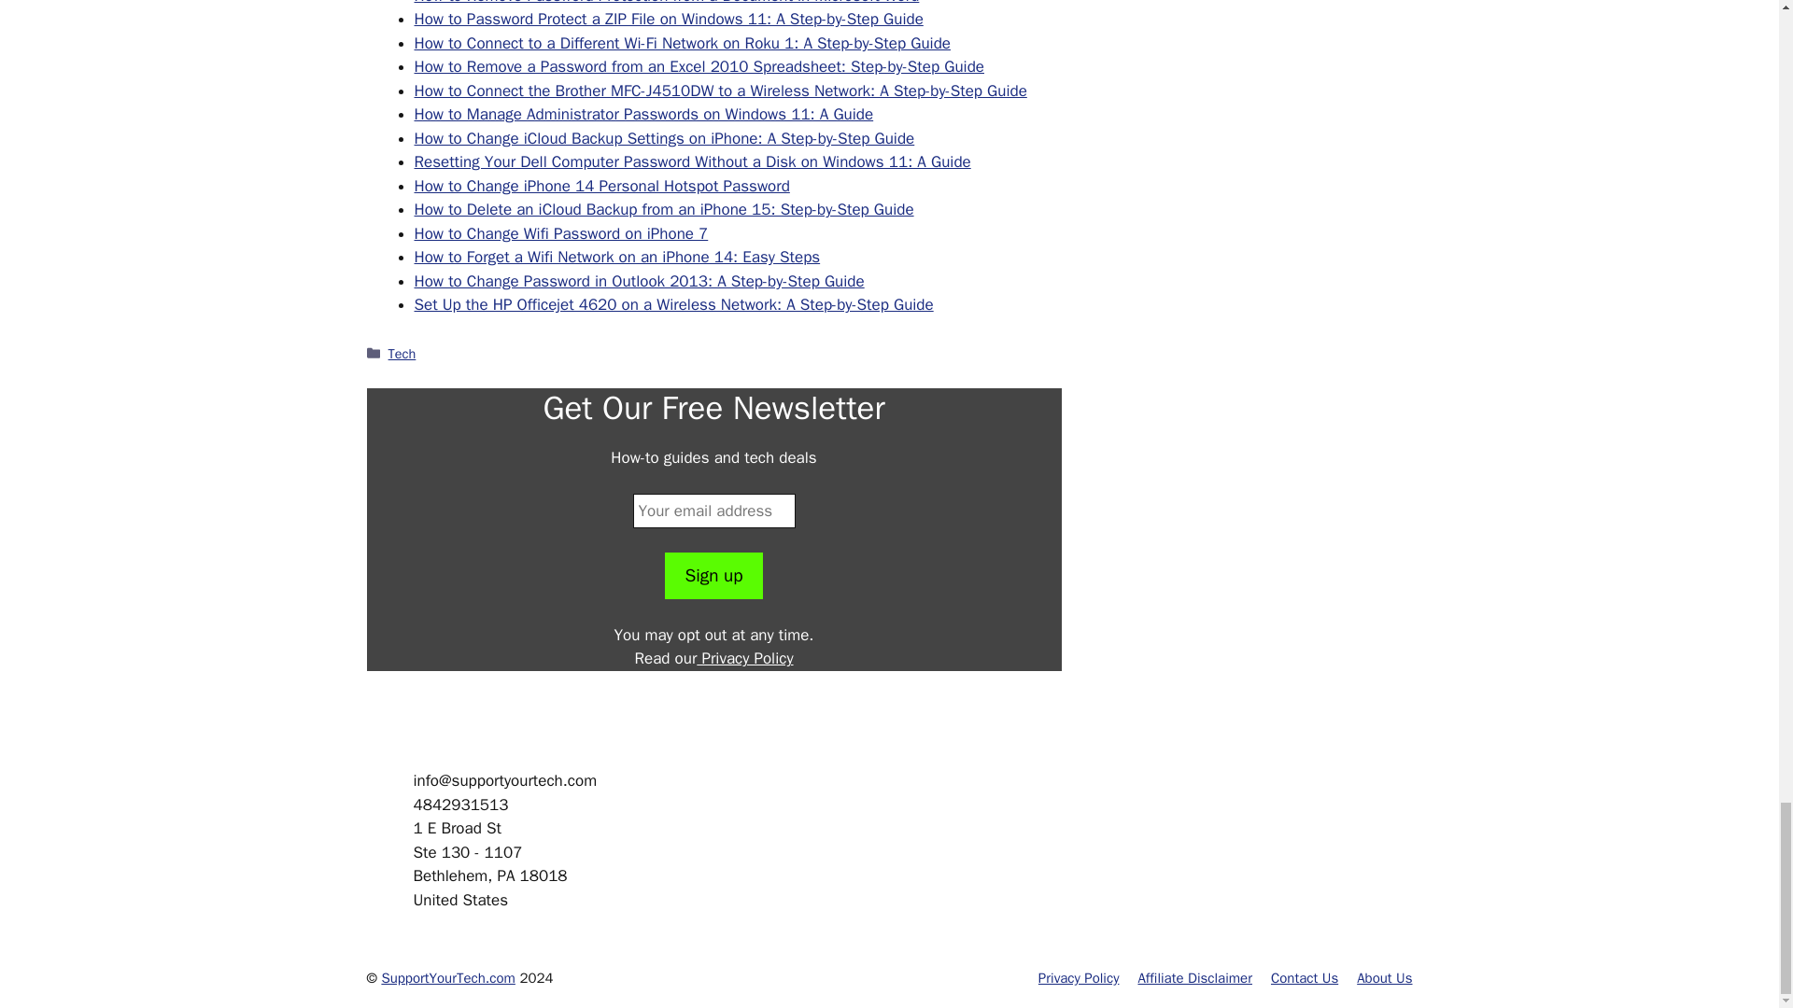 The image size is (1793, 1008). What do you see at coordinates (713, 575) in the screenshot?
I see `Sign up` at bounding box center [713, 575].